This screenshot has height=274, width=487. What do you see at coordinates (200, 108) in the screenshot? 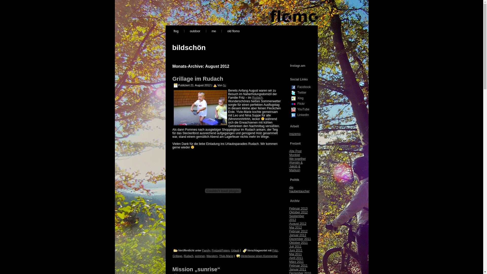
I see `Besuch im Rudach` at bounding box center [200, 108].